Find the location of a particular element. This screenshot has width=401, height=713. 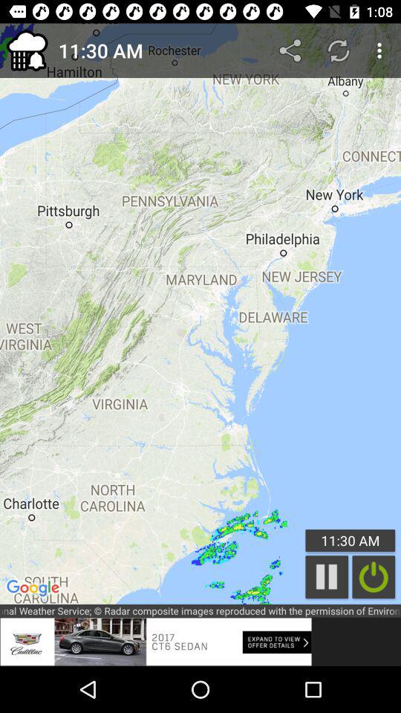

view the advertisement is located at coordinates (156, 642).